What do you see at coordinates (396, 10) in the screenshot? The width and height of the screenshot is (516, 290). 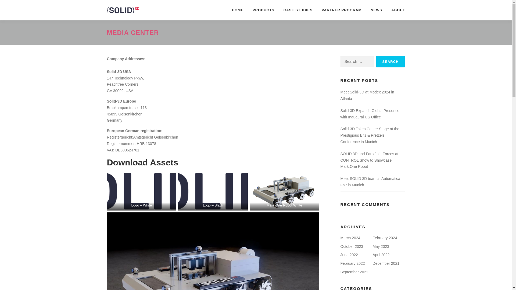 I see `ABOUT` at bounding box center [396, 10].